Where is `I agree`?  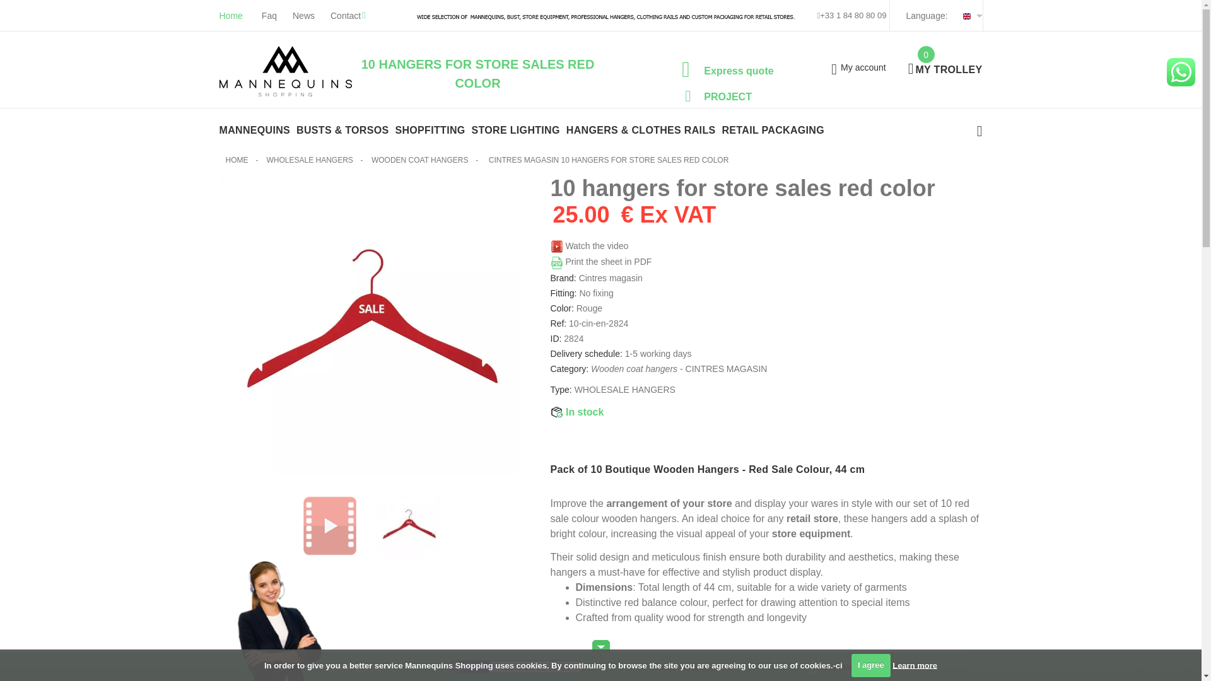 I agree is located at coordinates (870, 665).